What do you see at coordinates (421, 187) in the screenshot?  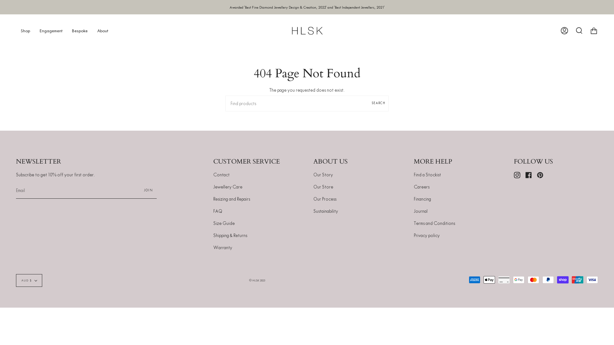 I see `Careers` at bounding box center [421, 187].